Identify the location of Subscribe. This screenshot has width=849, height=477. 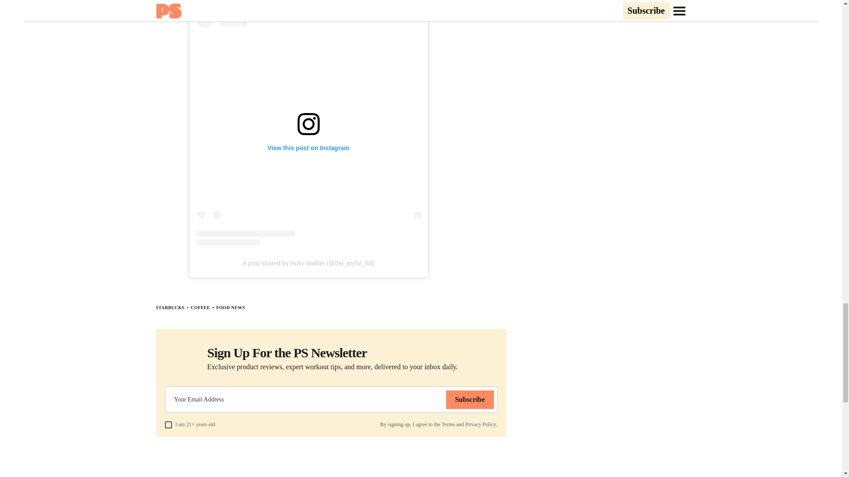
(470, 399).